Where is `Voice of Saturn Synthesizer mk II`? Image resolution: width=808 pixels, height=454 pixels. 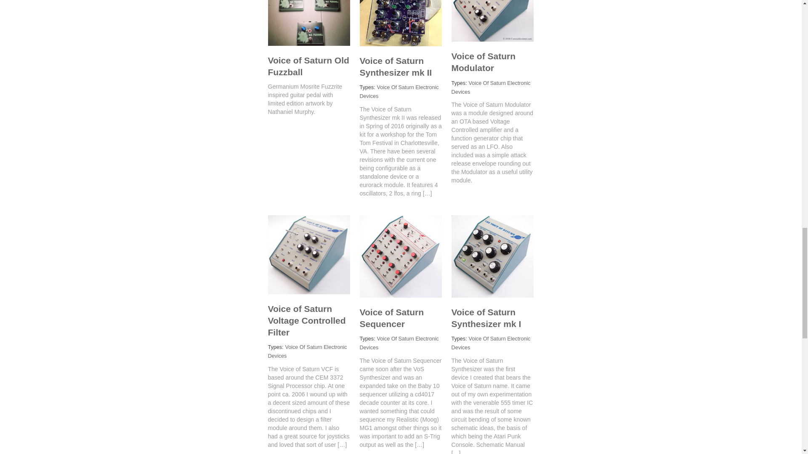
Voice of Saturn Synthesizer mk II is located at coordinates (396, 66).